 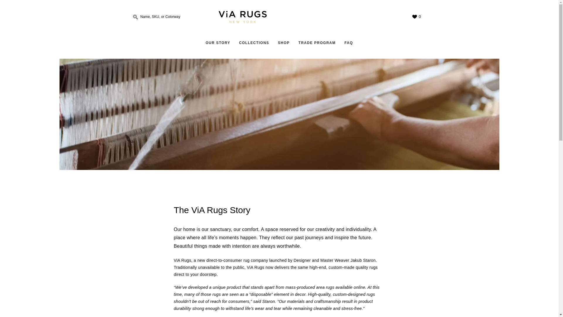 I want to click on SHOP, so click(x=284, y=43).